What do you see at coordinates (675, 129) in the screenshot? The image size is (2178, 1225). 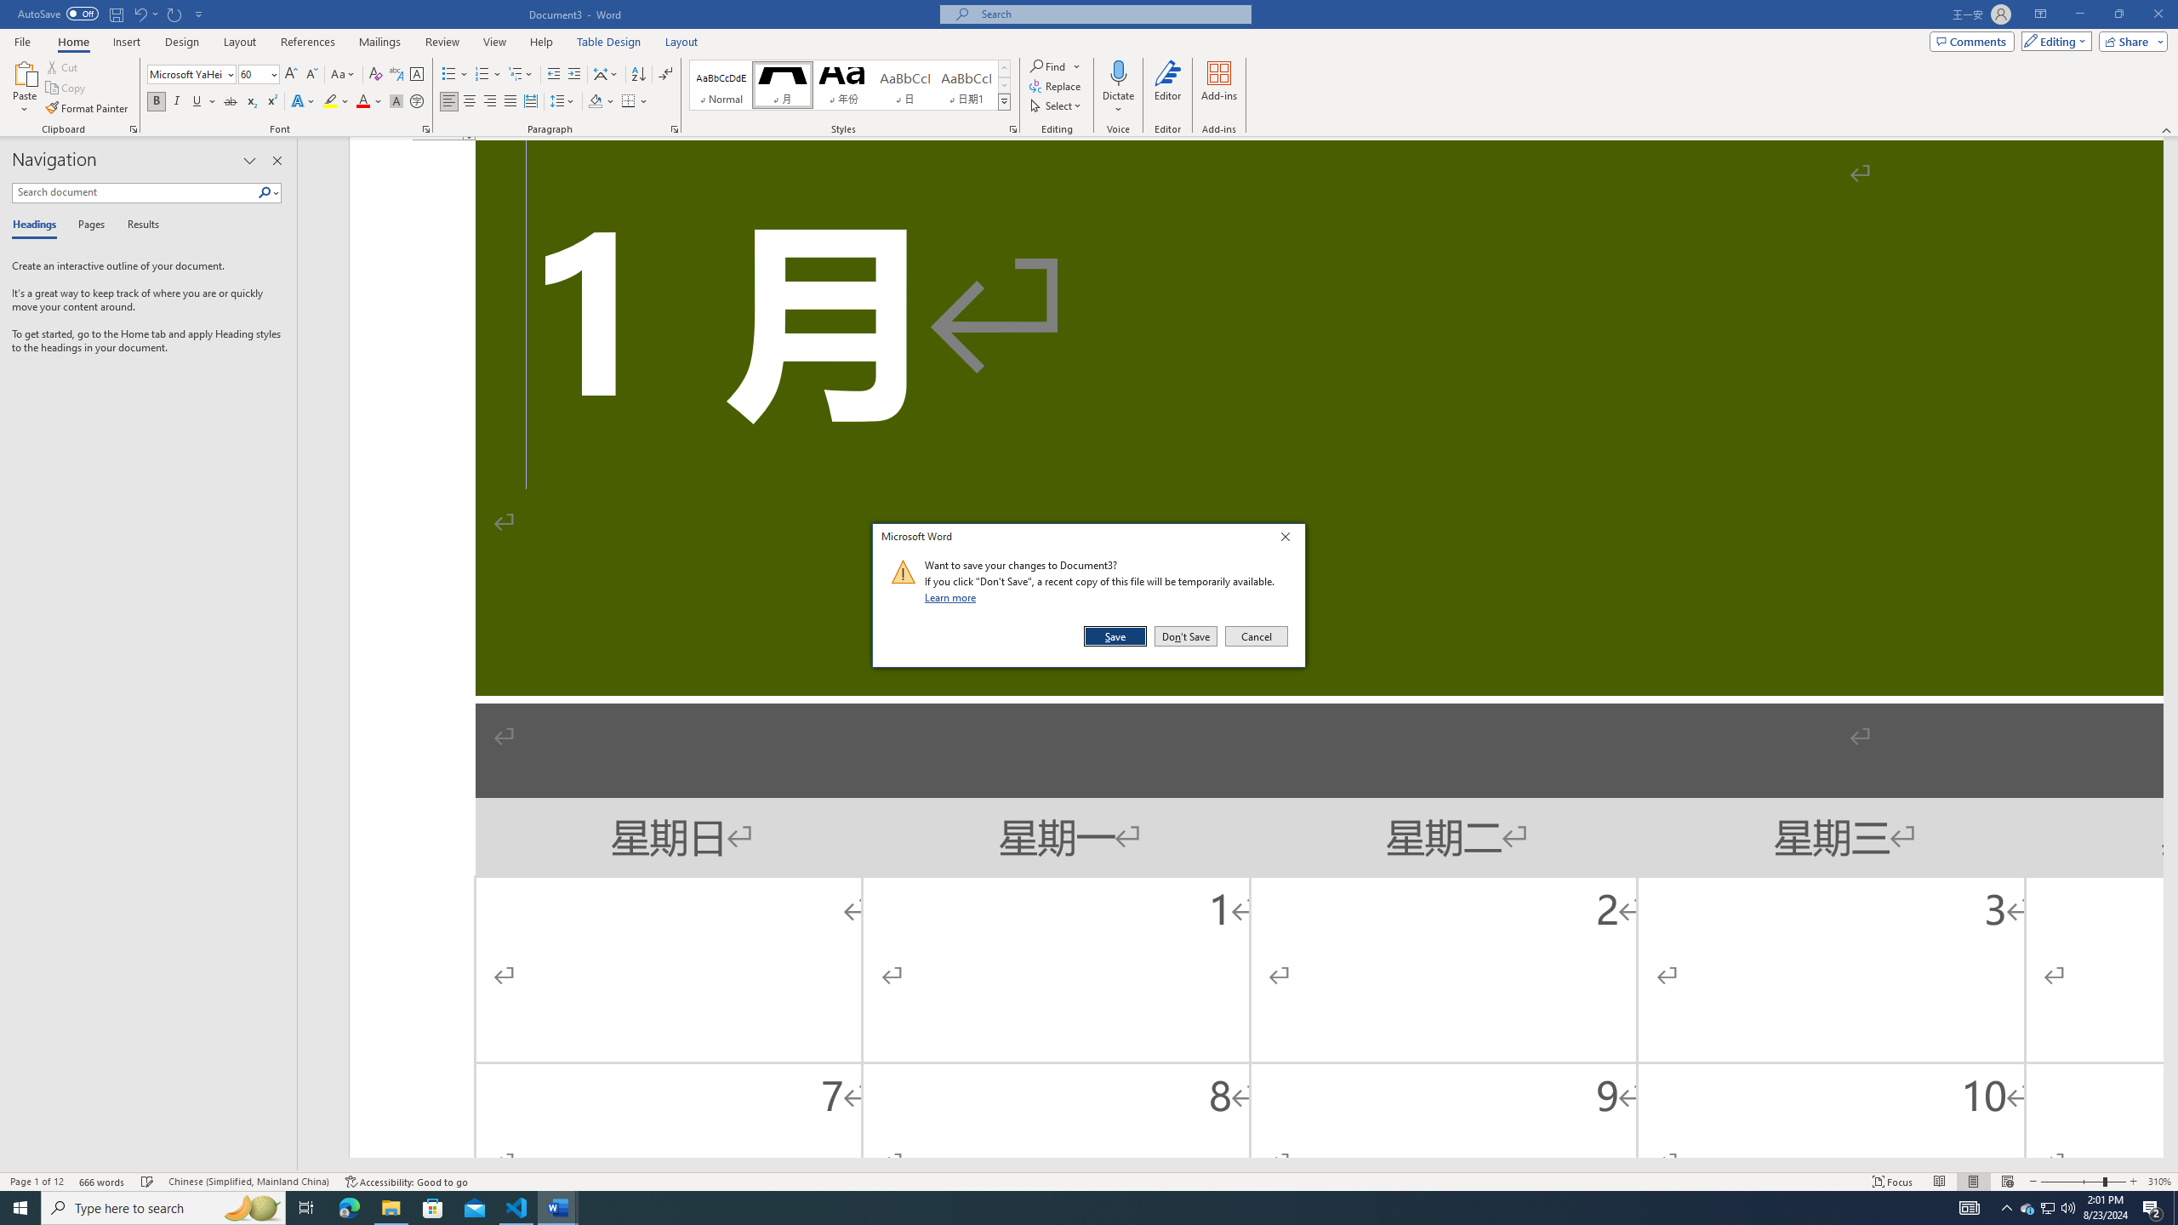 I see `Paragraph...` at bounding box center [675, 129].